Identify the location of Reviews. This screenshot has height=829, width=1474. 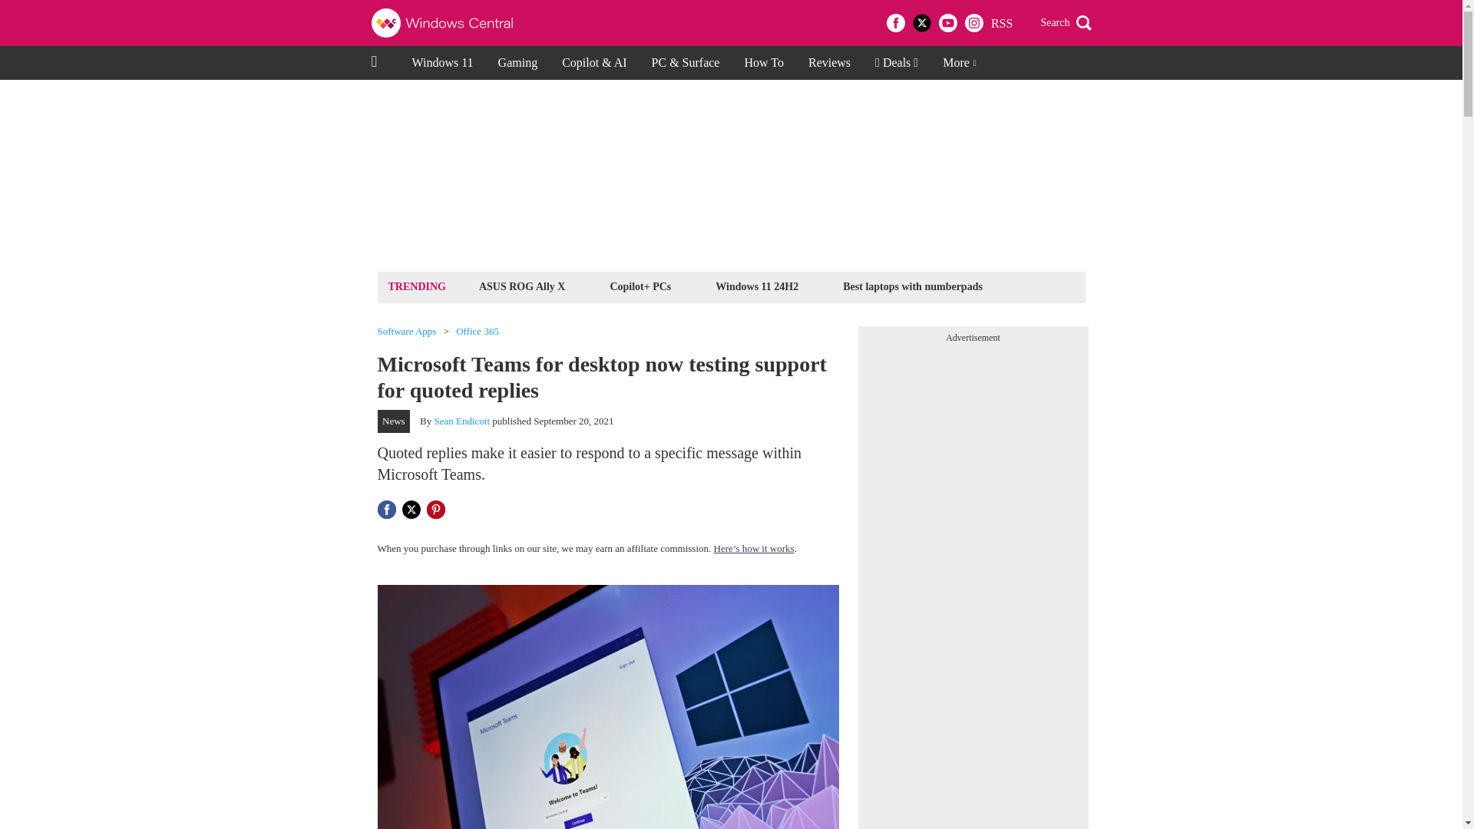
(829, 63).